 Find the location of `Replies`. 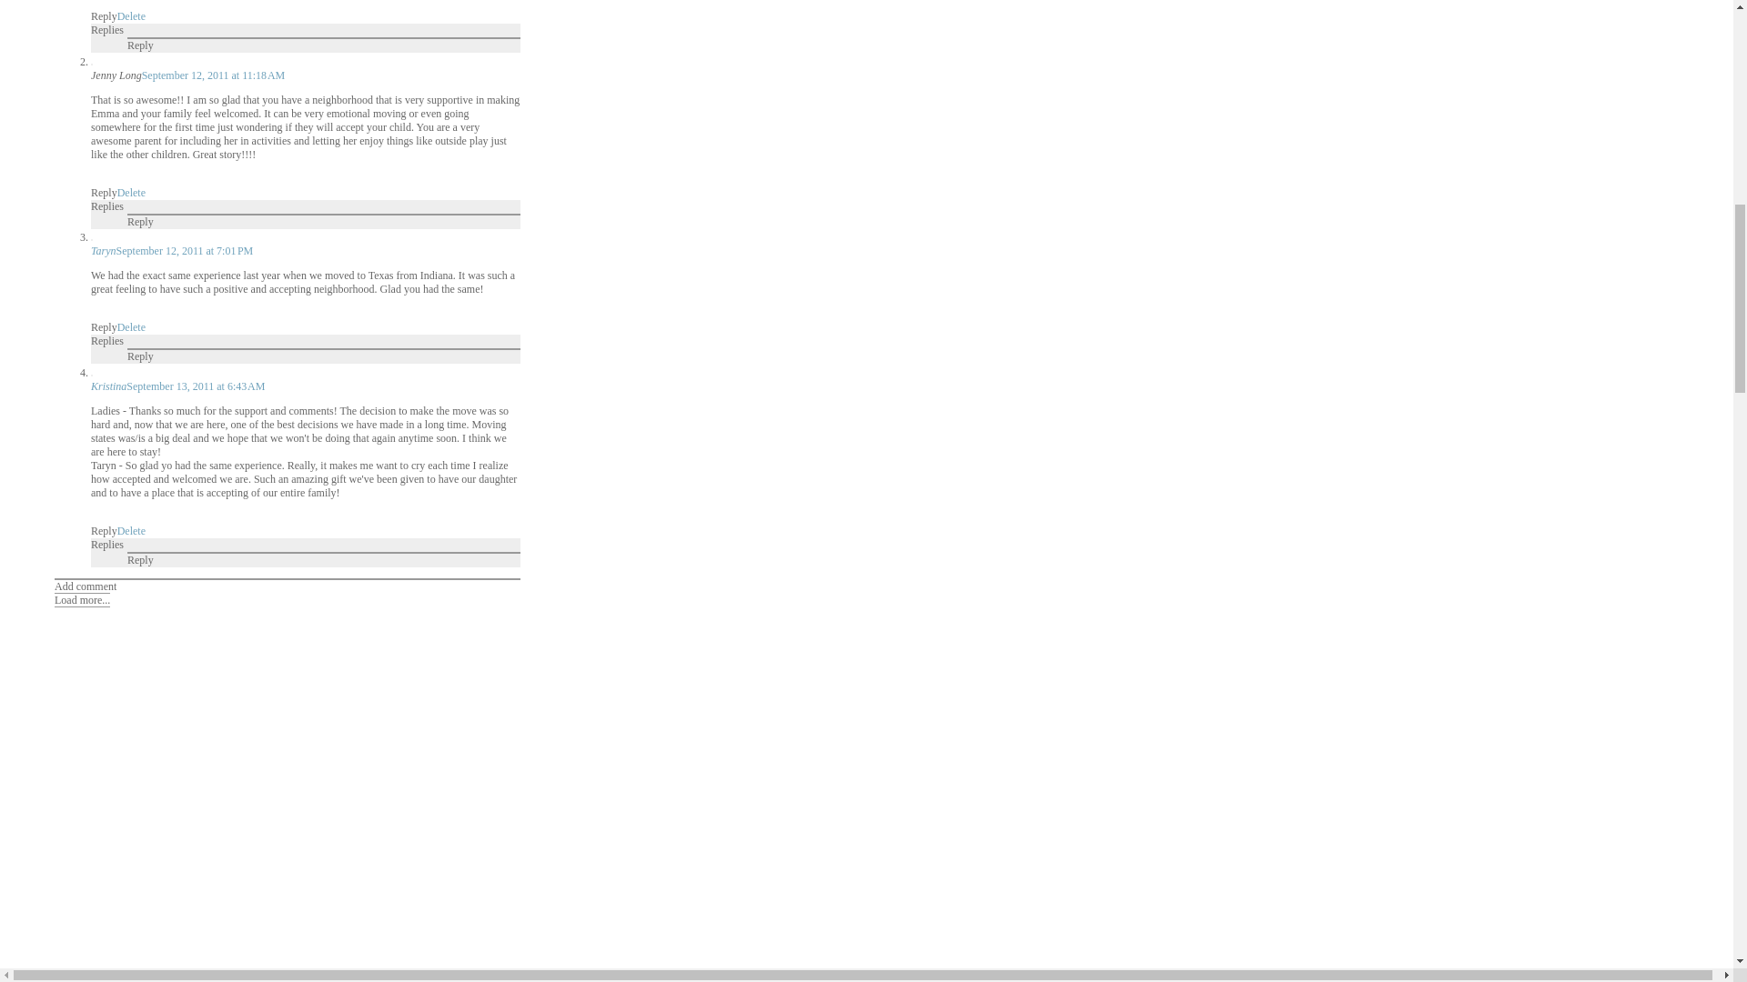

Replies is located at coordinates (107, 29).